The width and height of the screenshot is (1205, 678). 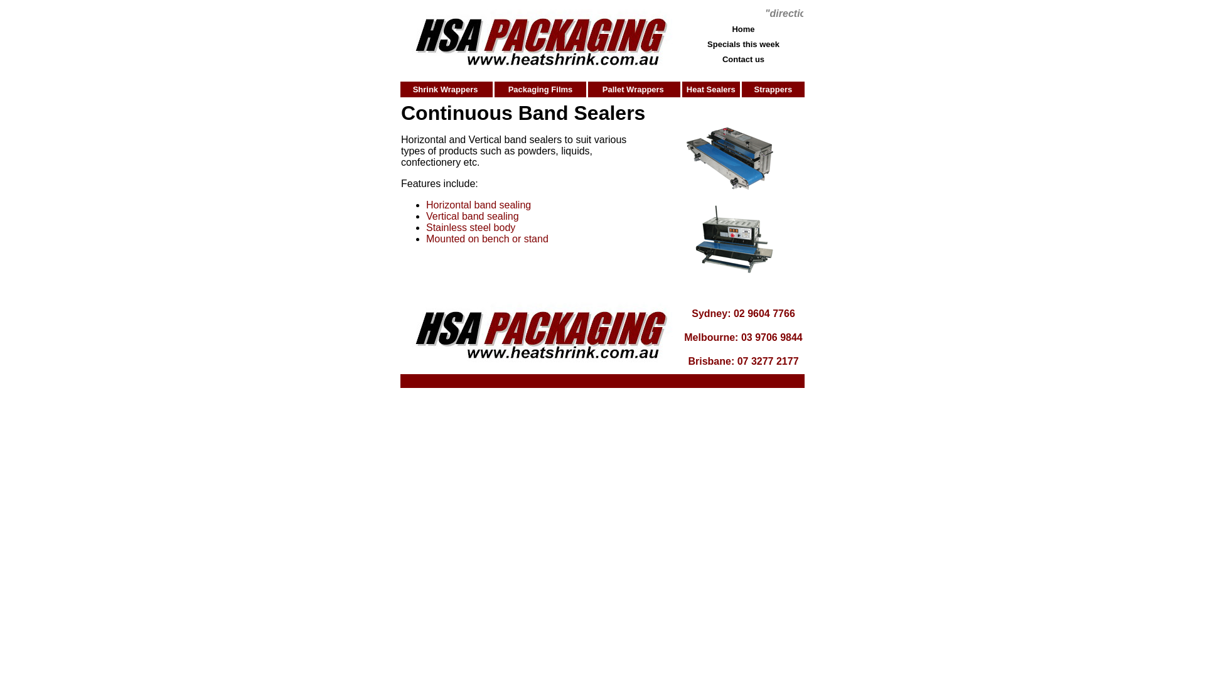 I want to click on beats by dre solo, so click(x=1084, y=407).